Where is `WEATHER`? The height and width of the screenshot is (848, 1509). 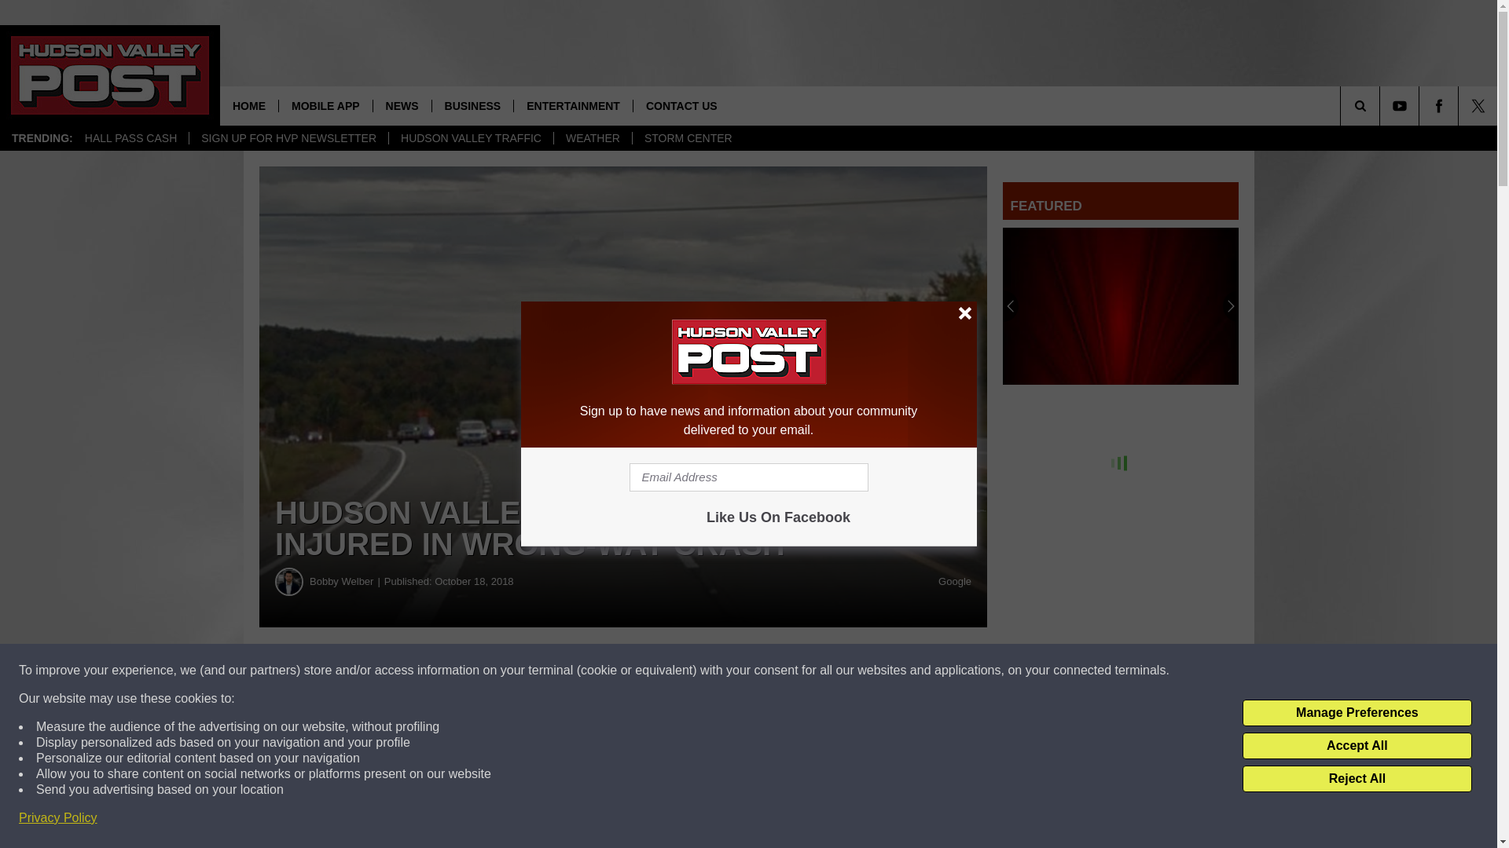 WEATHER is located at coordinates (593, 138).